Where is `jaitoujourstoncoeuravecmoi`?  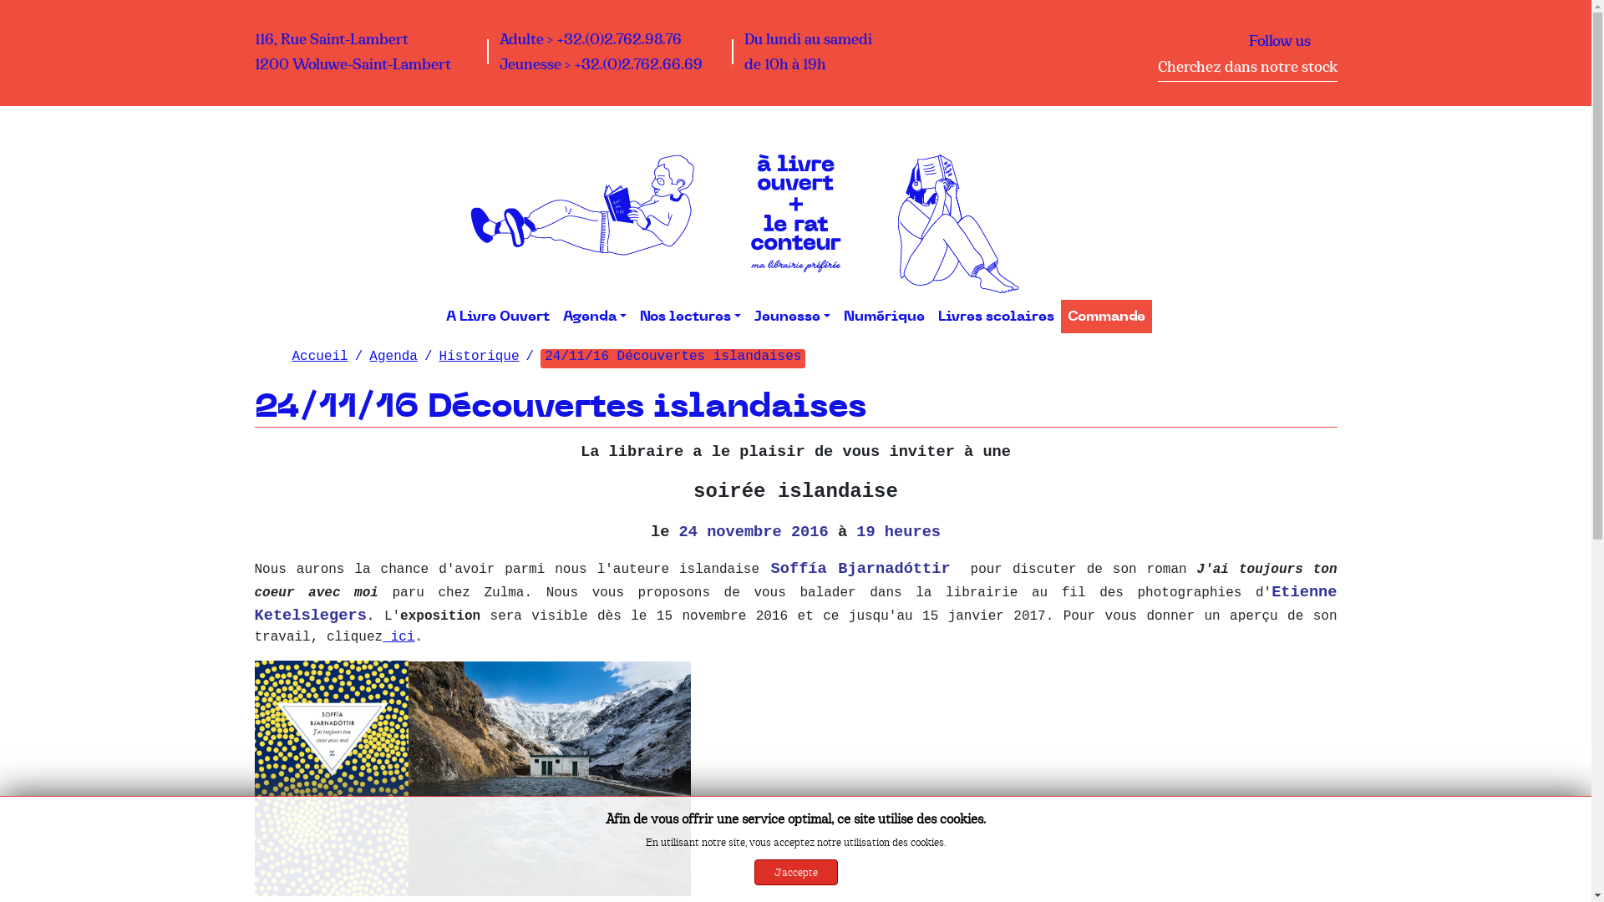
jaitoujourstoncoeuravecmoi is located at coordinates (331, 778).